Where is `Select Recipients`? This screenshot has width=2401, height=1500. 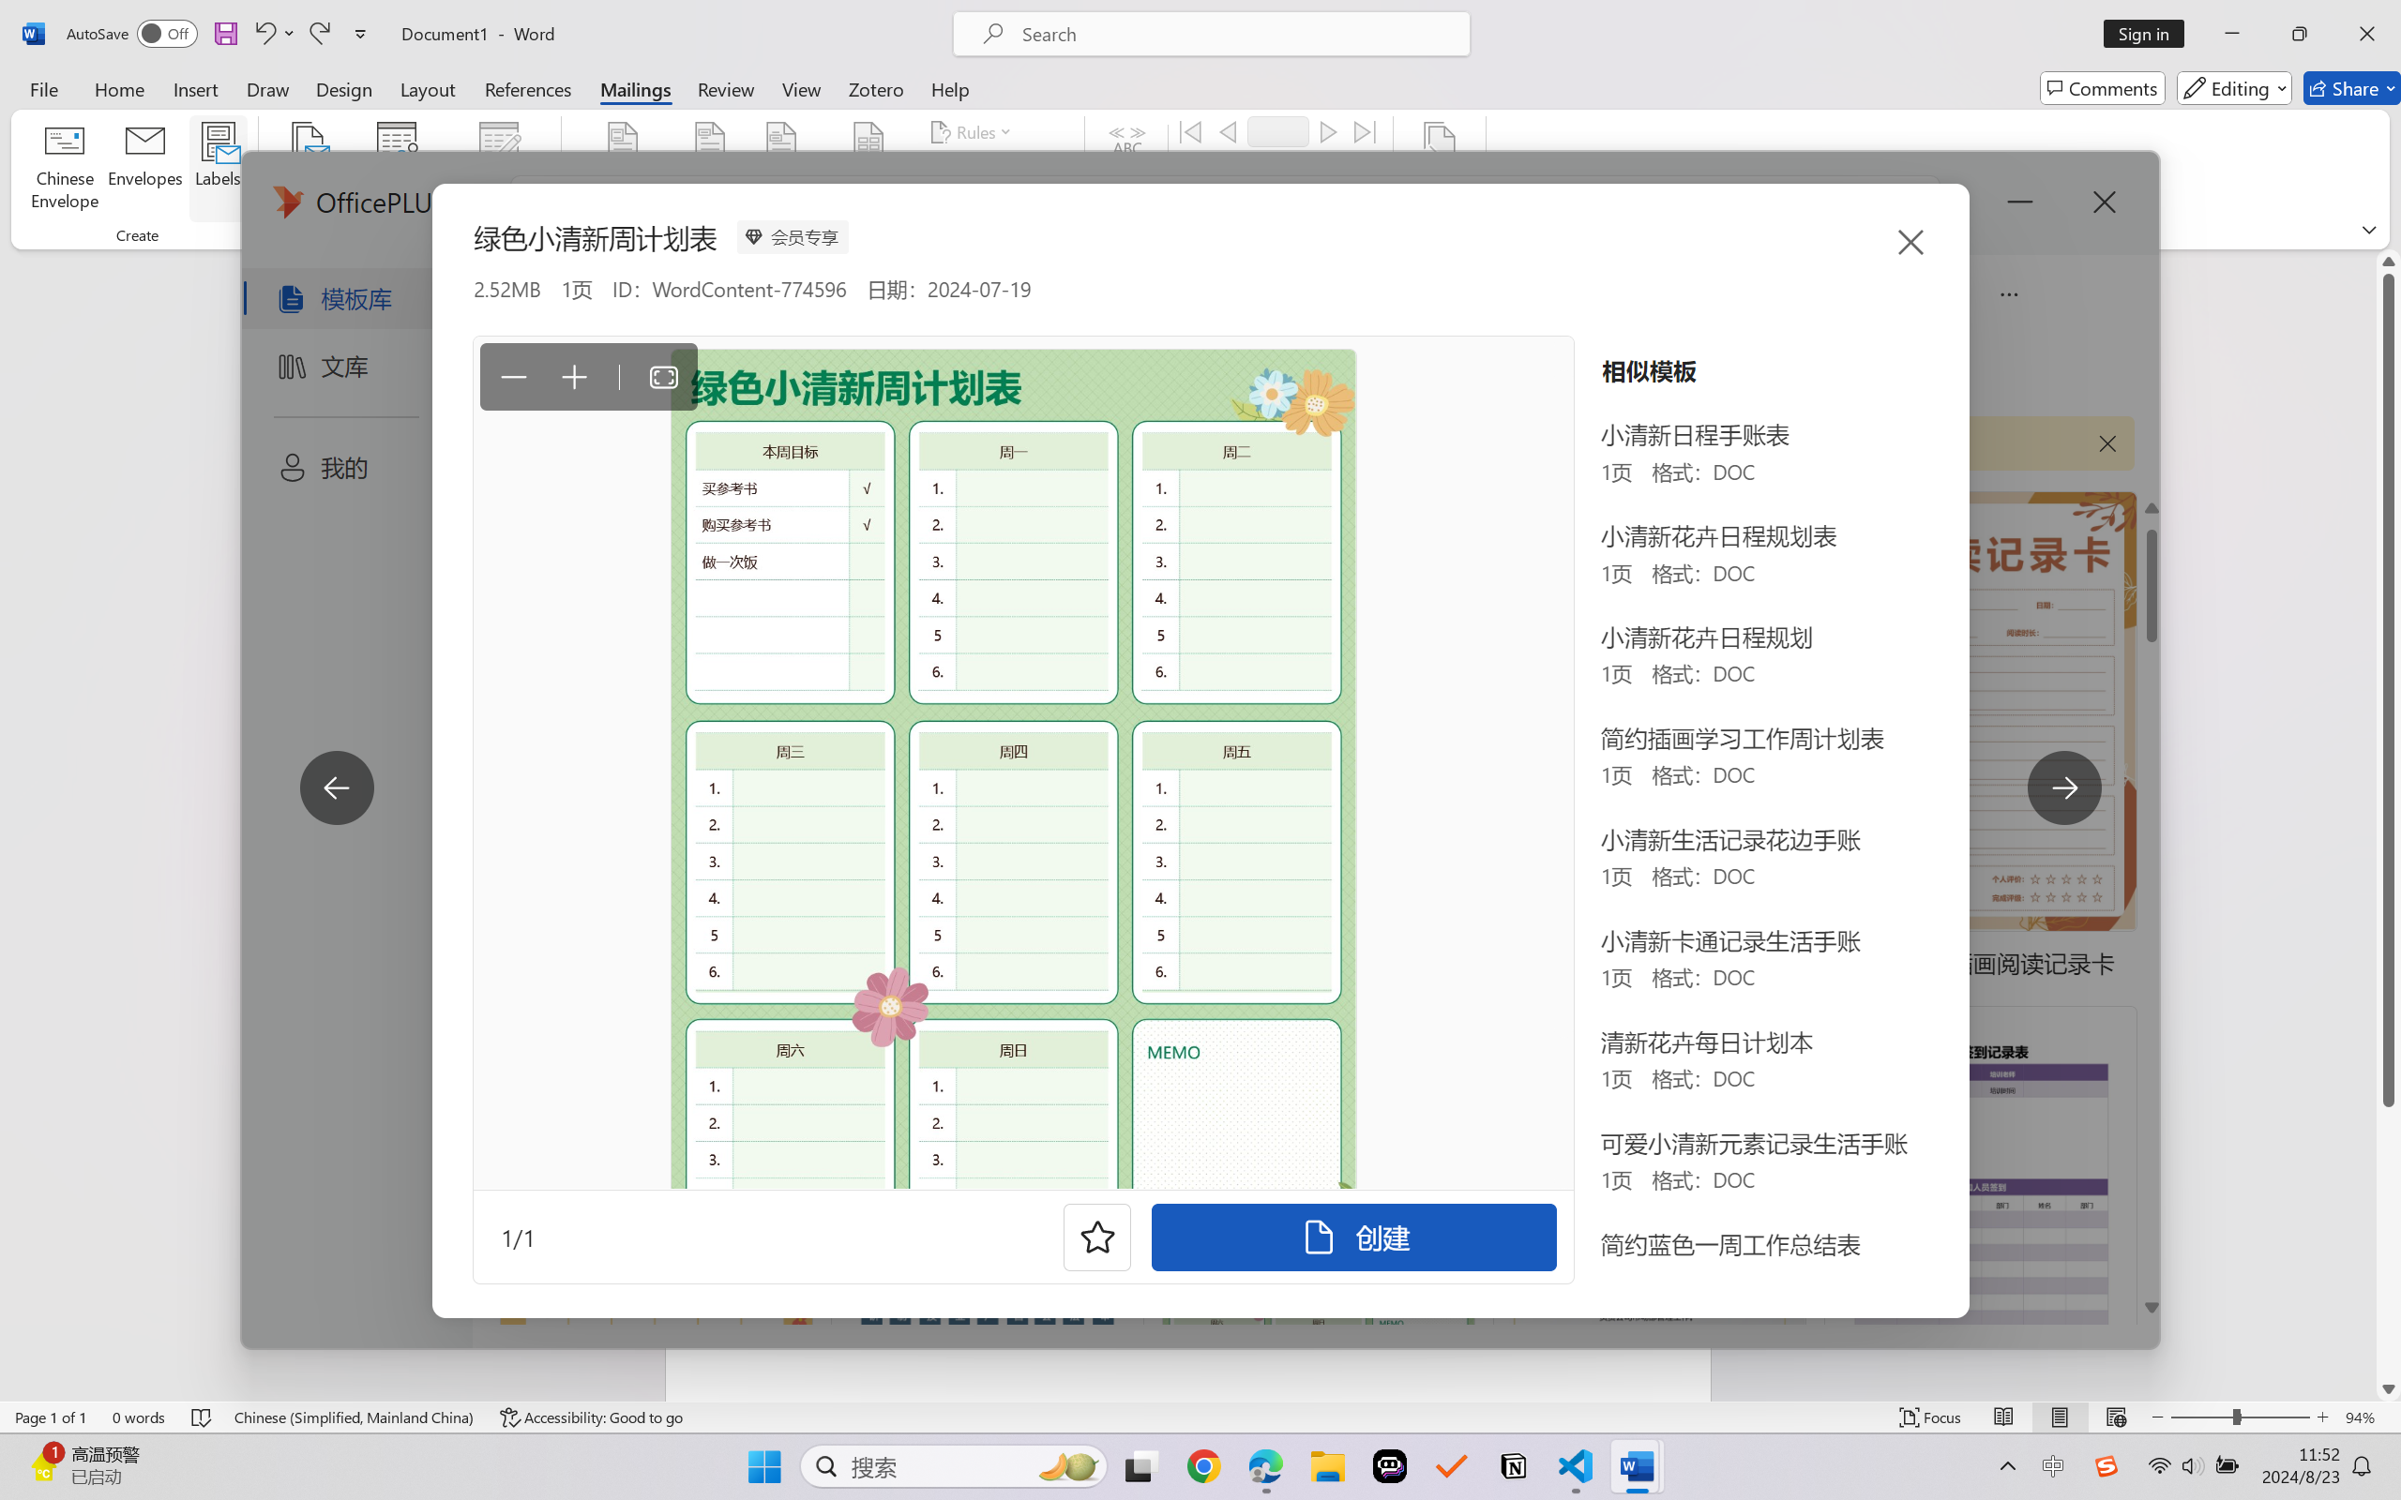 Select Recipients is located at coordinates (398, 169).